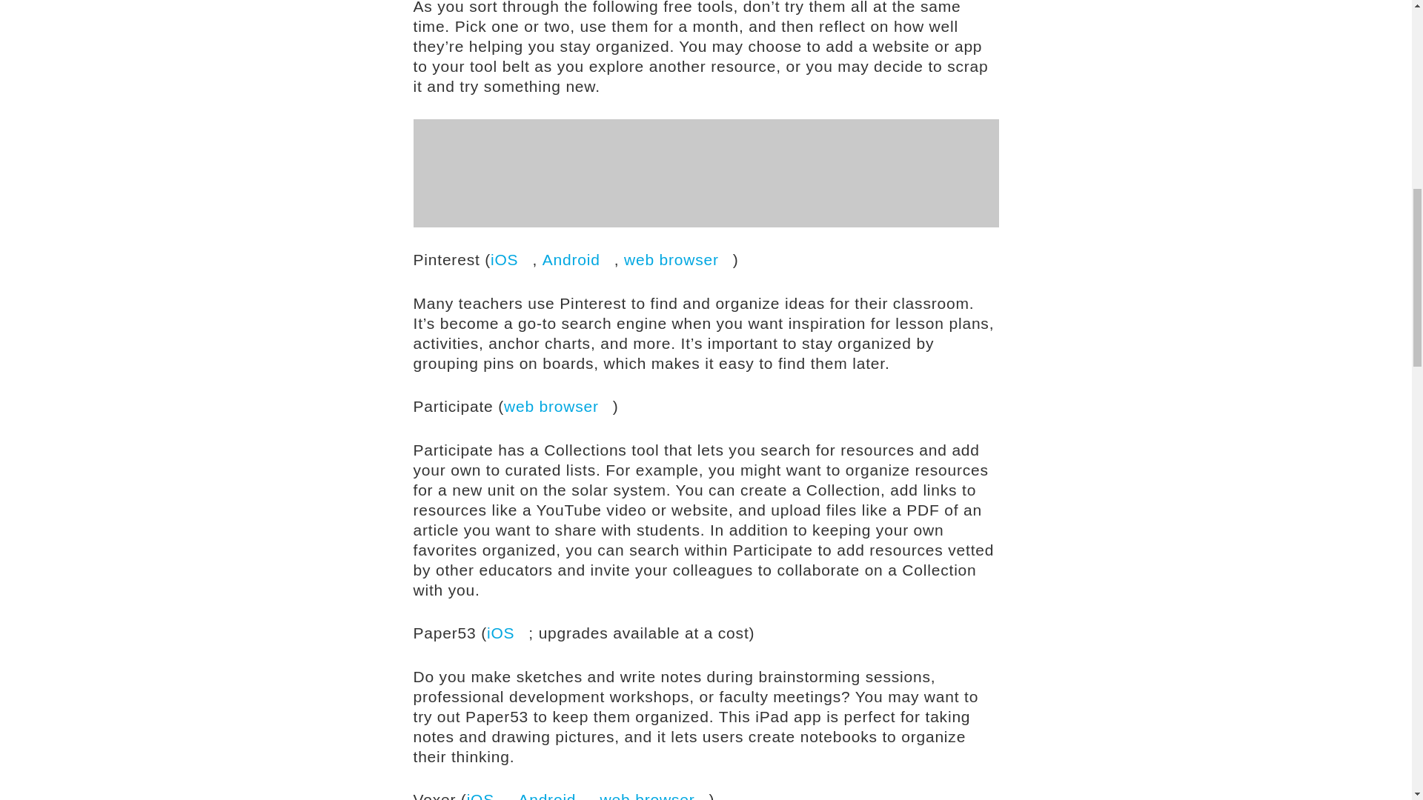  Describe the element at coordinates (487, 796) in the screenshot. I see `iOS` at that location.